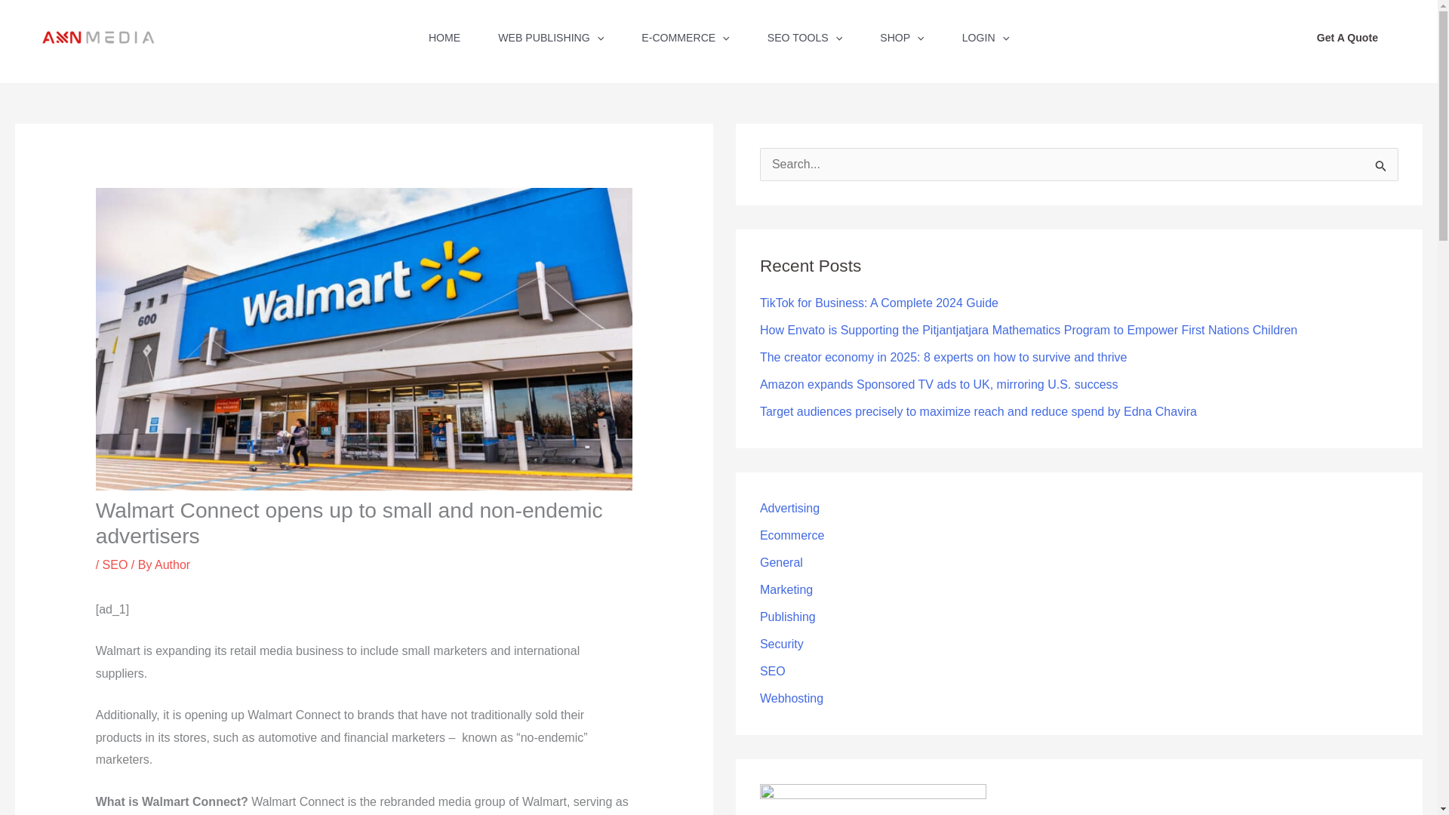 The image size is (1449, 815). Describe the element at coordinates (901, 42) in the screenshot. I see `SHOP` at that location.